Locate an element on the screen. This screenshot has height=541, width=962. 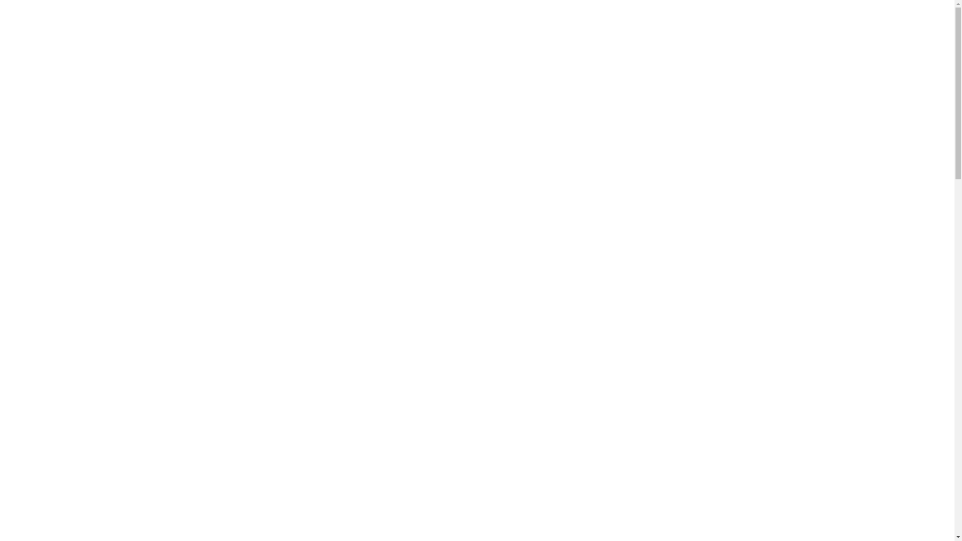
Links mit mehr... is located at coordinates (48, 529).